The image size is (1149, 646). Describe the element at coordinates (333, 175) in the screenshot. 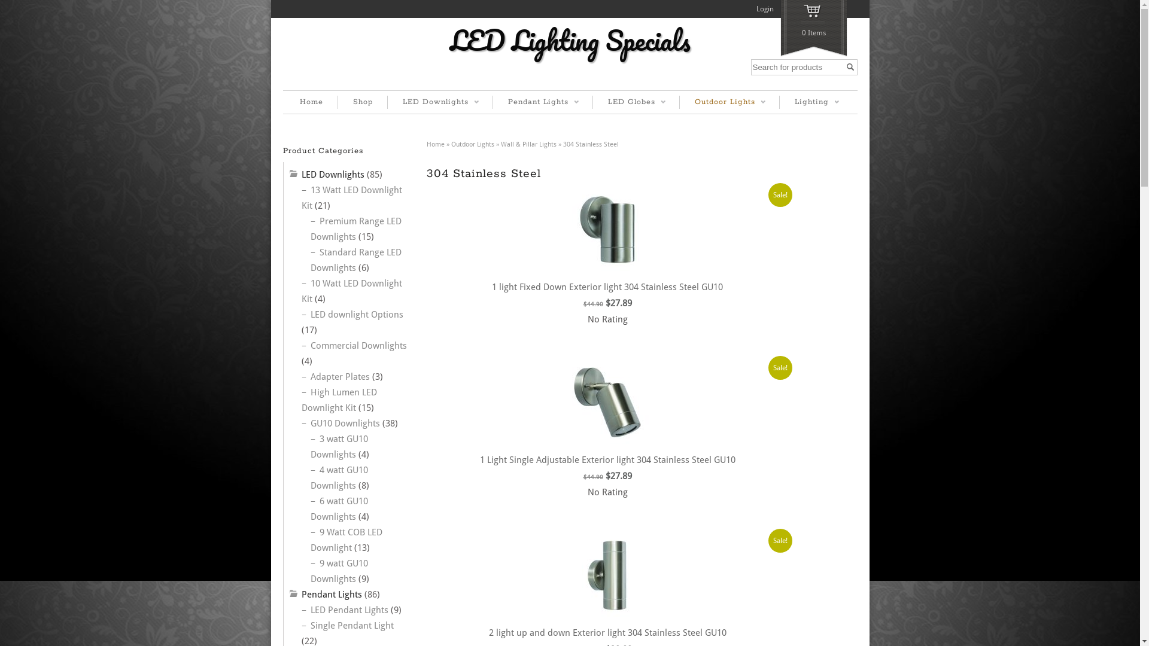

I see `LED Downlights` at that location.